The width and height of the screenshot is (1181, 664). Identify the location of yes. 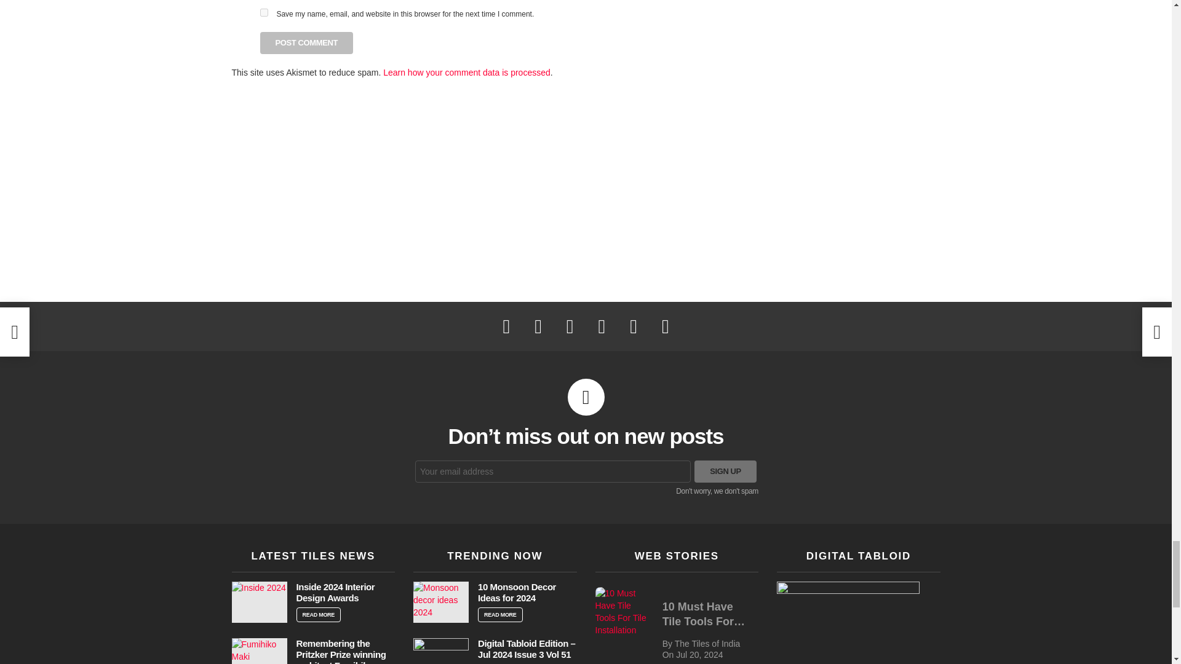
(263, 12).